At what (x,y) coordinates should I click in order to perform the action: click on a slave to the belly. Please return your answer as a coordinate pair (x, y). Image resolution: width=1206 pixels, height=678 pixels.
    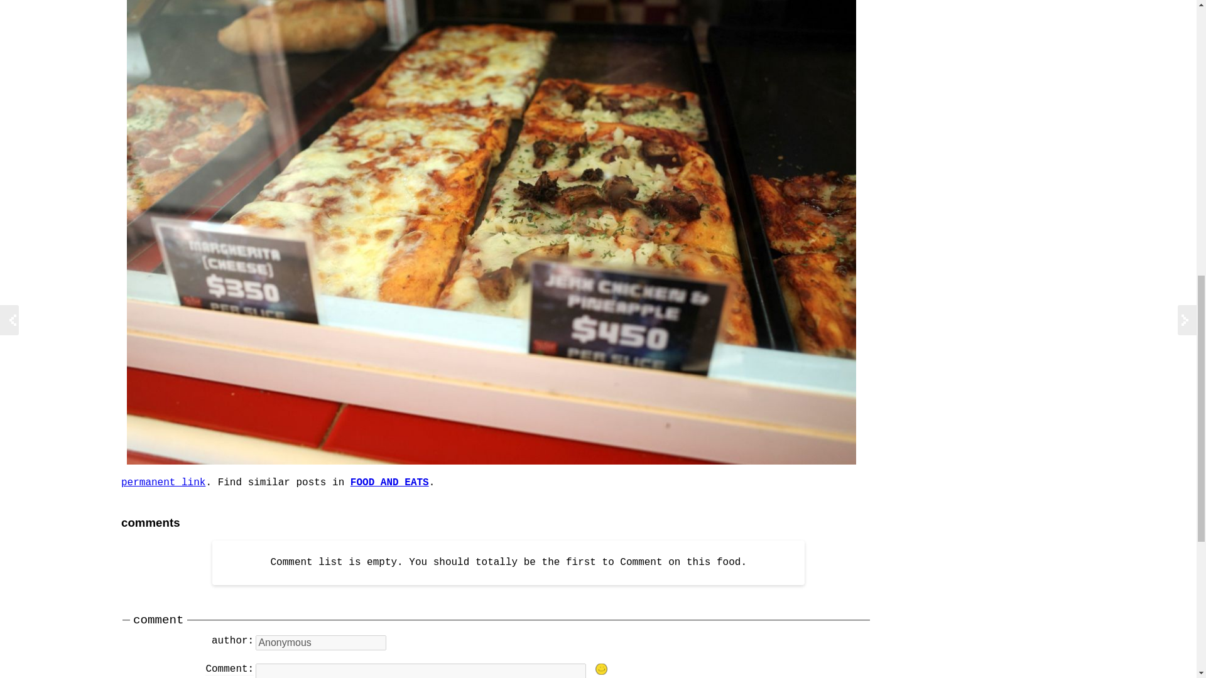
    Looking at the image, I should click on (389, 482).